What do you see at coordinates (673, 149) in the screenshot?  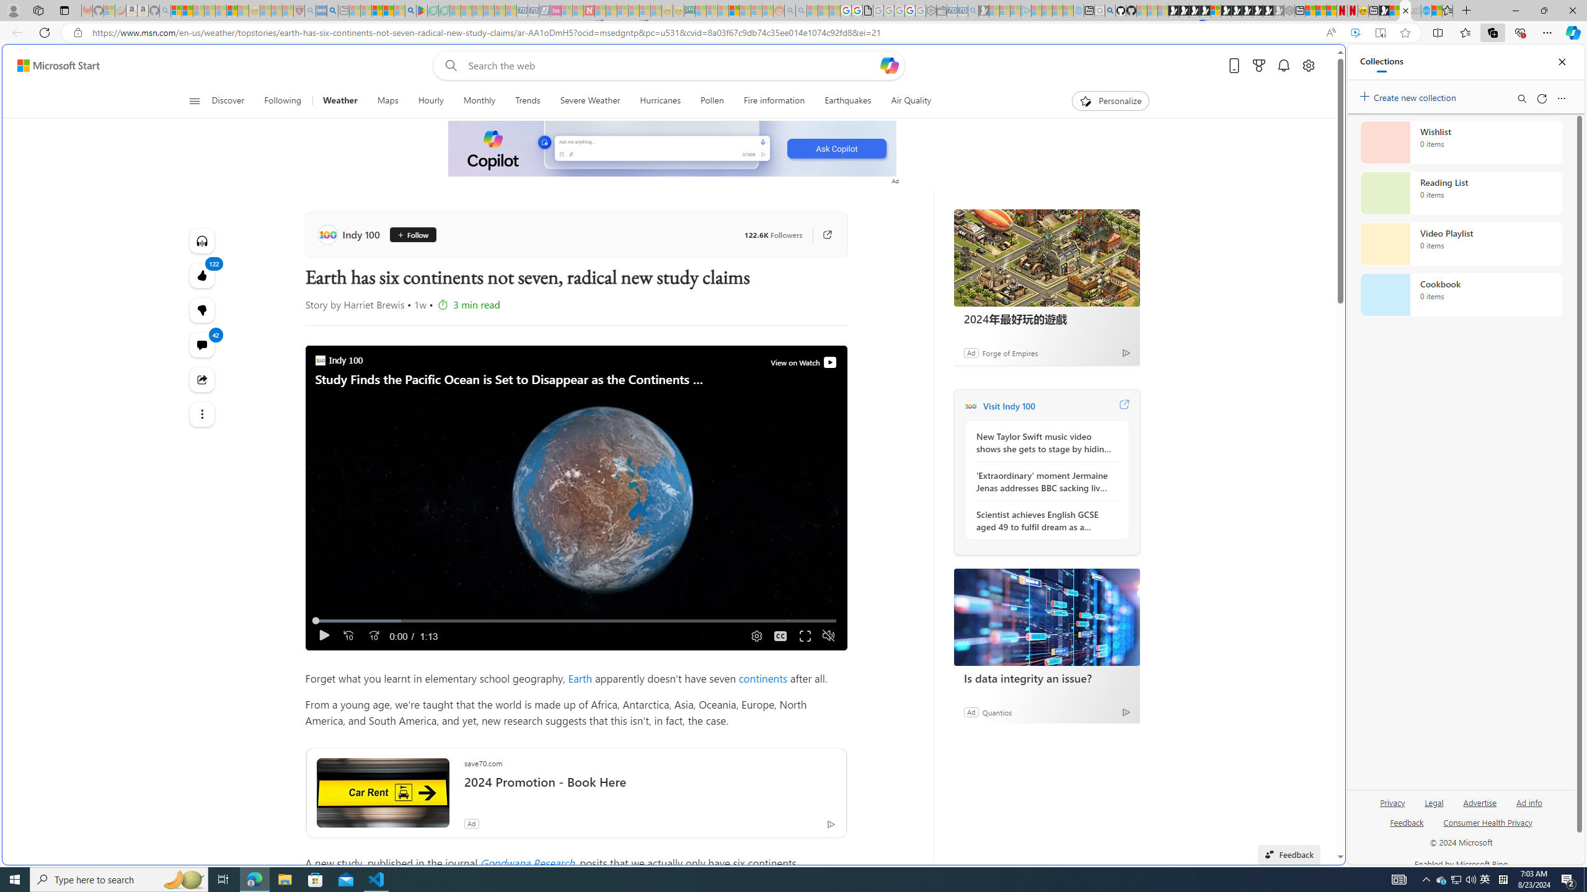 I see `To get missing image descriptions, open the context menu.` at bounding box center [673, 149].